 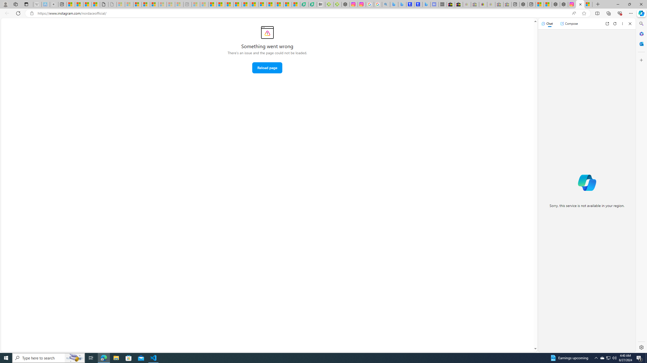 What do you see at coordinates (179, 4) in the screenshot?
I see `Microsoft account | Account Checkup - Sleeping` at bounding box center [179, 4].